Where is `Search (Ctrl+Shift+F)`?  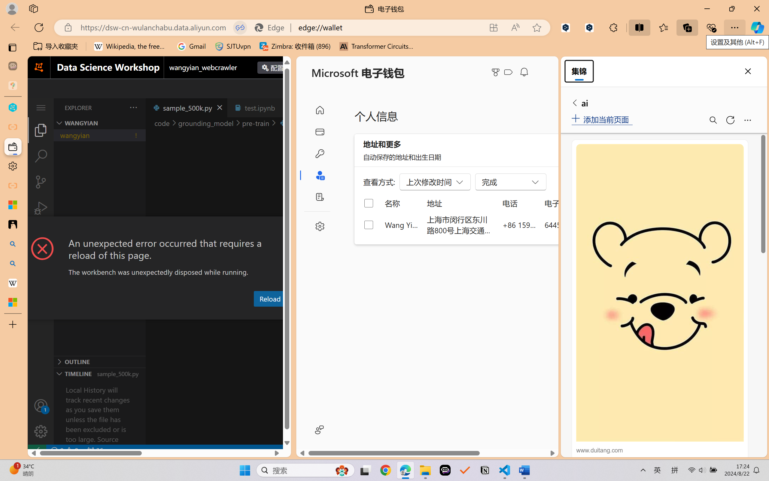 Search (Ctrl+Shift+F) is located at coordinates (41, 156).